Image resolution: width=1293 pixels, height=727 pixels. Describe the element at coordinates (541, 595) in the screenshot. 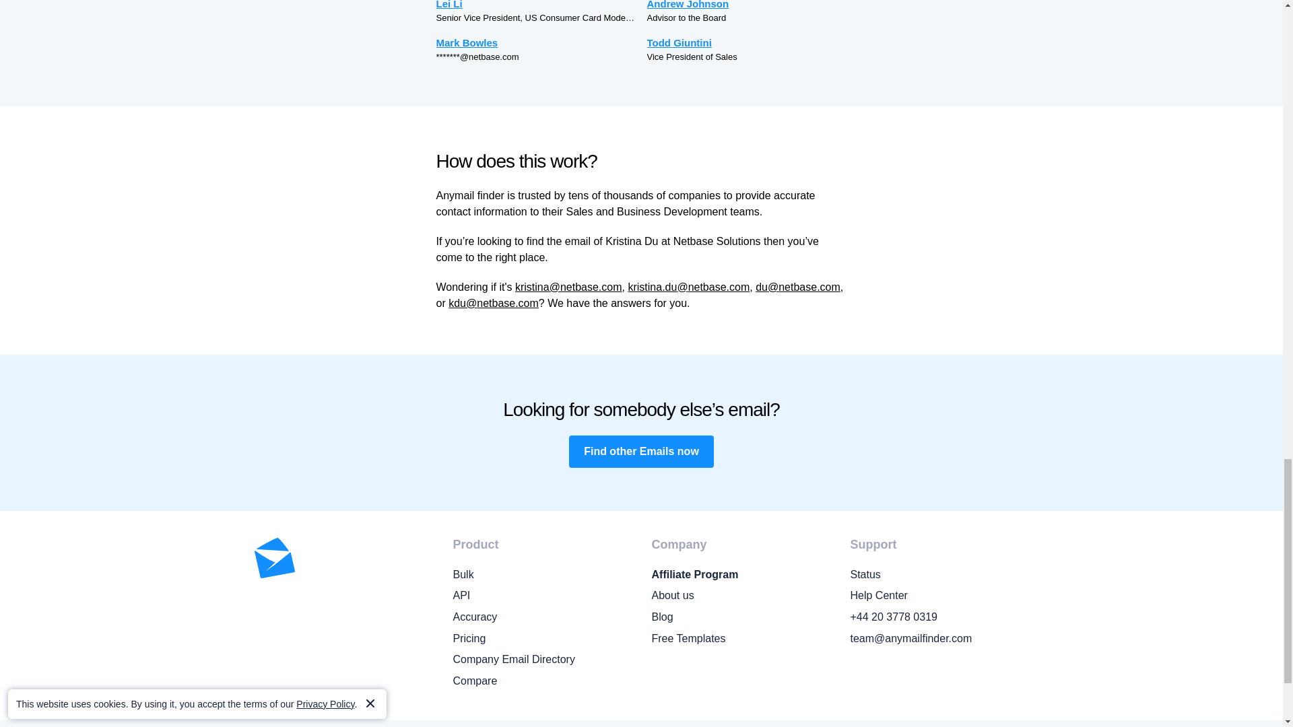

I see `API` at that location.